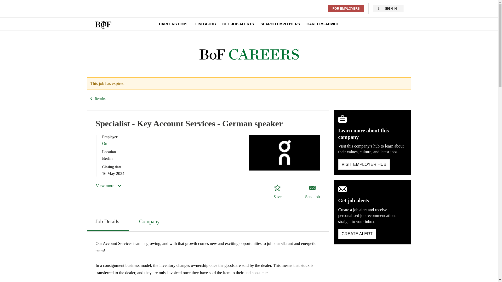 Image resolution: width=502 pixels, height=282 pixels. I want to click on BoF Careers, so click(249, 55).